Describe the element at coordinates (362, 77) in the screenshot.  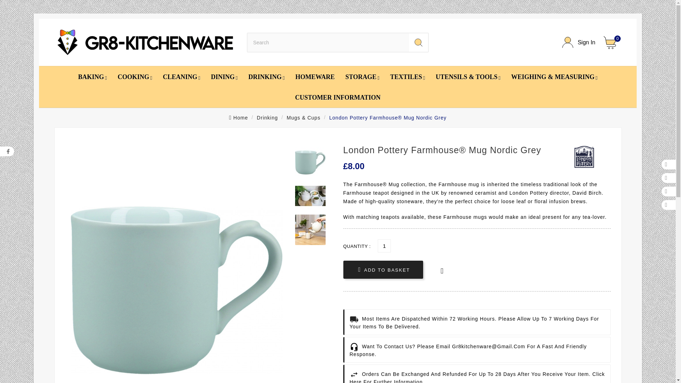
I see `STORAGE` at that location.